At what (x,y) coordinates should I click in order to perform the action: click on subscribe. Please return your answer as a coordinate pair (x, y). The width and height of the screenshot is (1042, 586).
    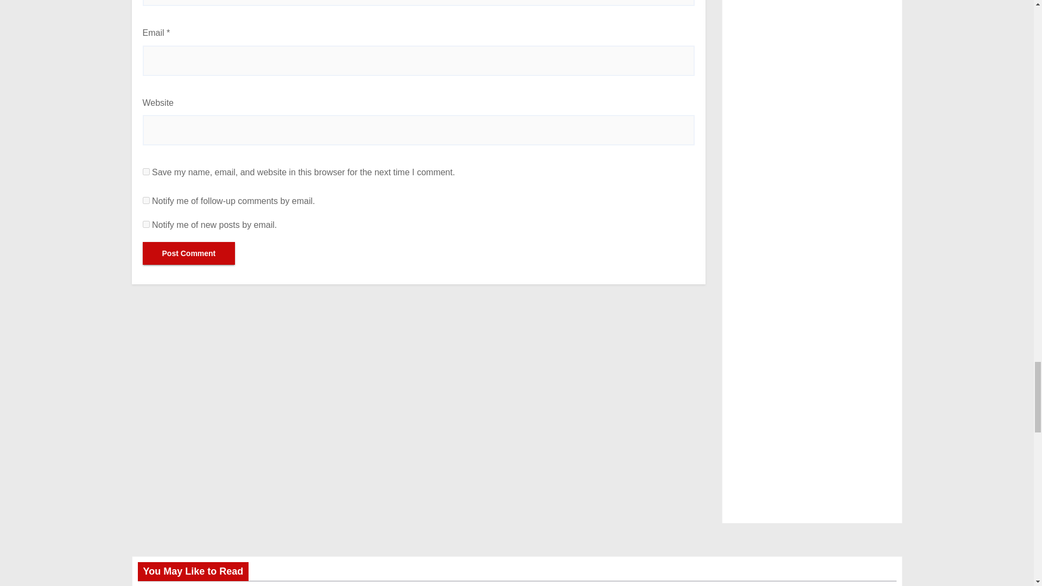
    Looking at the image, I should click on (145, 225).